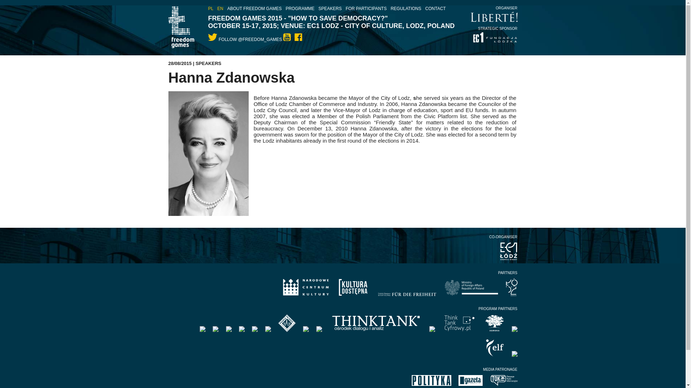 The width and height of the screenshot is (691, 388). What do you see at coordinates (211, 9) in the screenshot?
I see `PL` at bounding box center [211, 9].